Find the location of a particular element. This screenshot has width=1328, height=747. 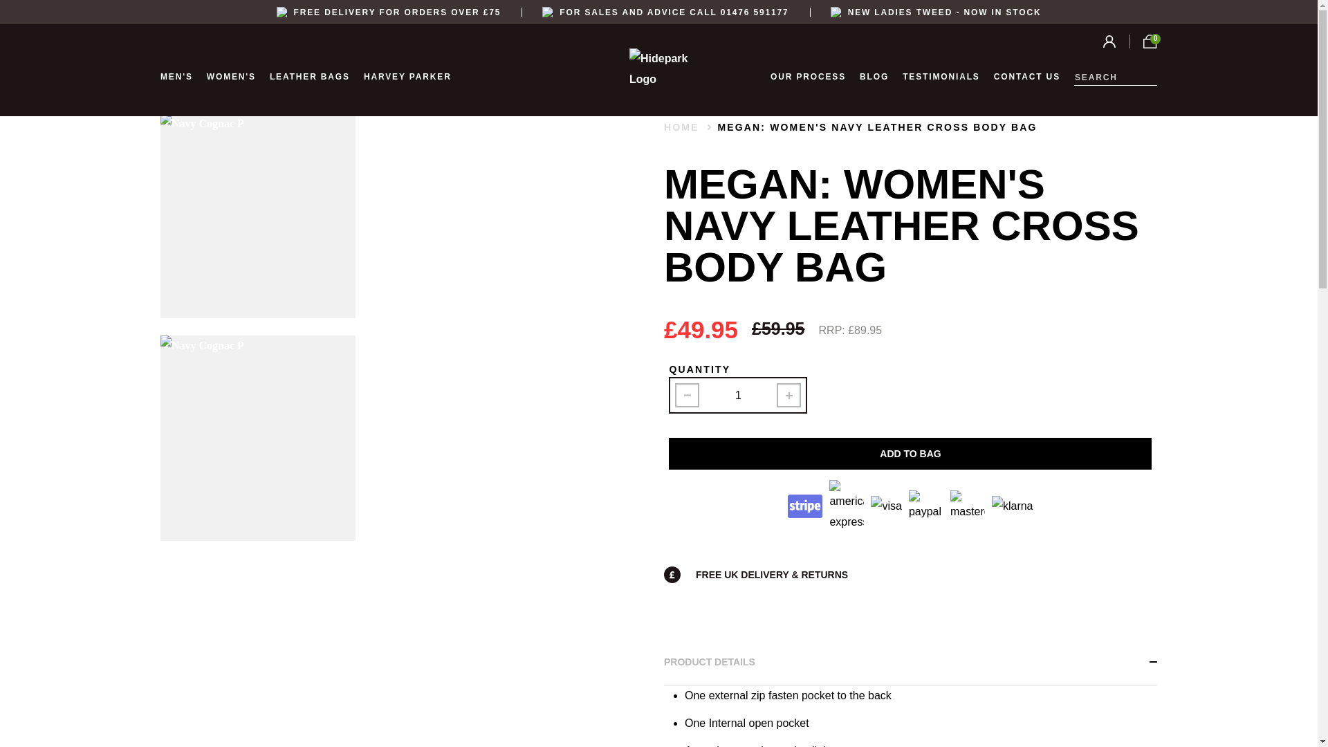

LEATHER BAGS is located at coordinates (310, 76).